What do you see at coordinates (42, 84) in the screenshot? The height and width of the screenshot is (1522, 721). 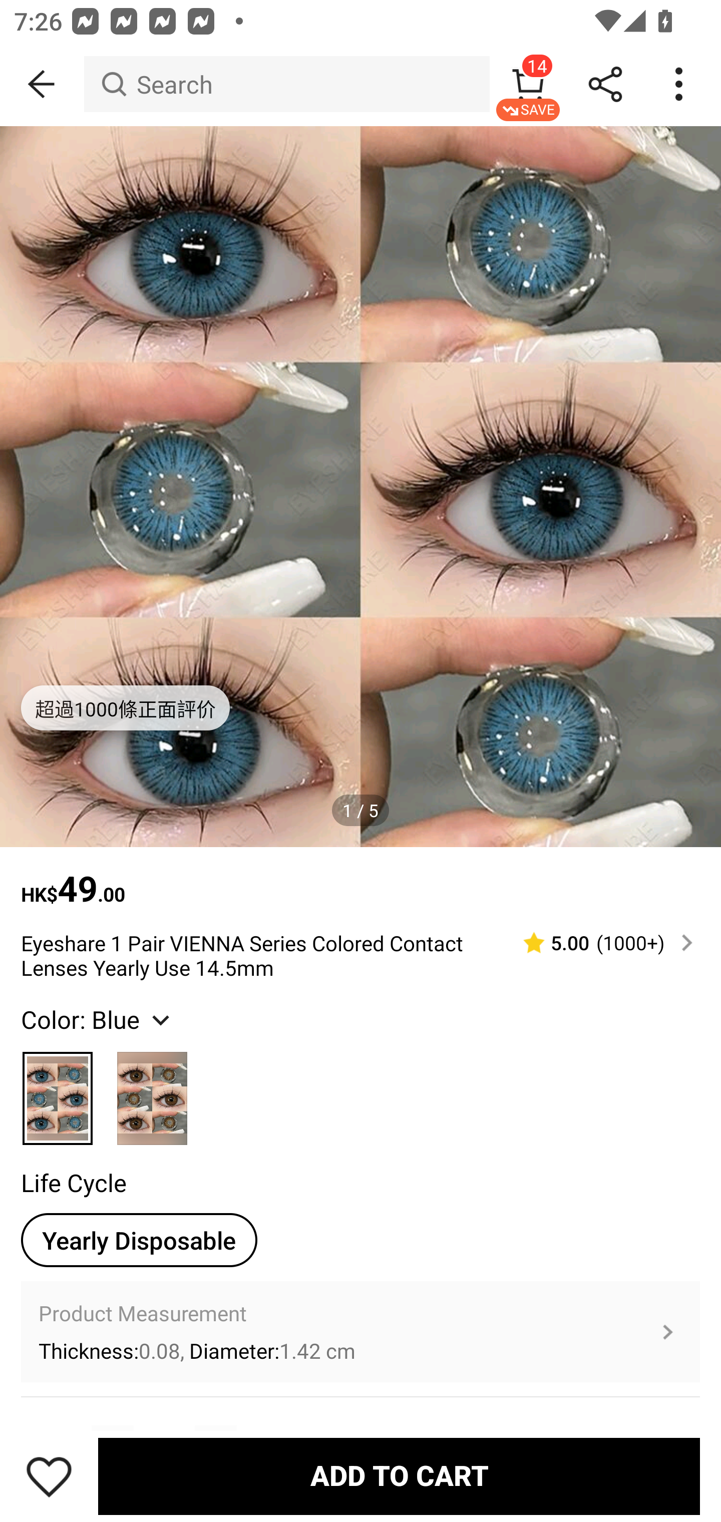 I see `BACK` at bounding box center [42, 84].